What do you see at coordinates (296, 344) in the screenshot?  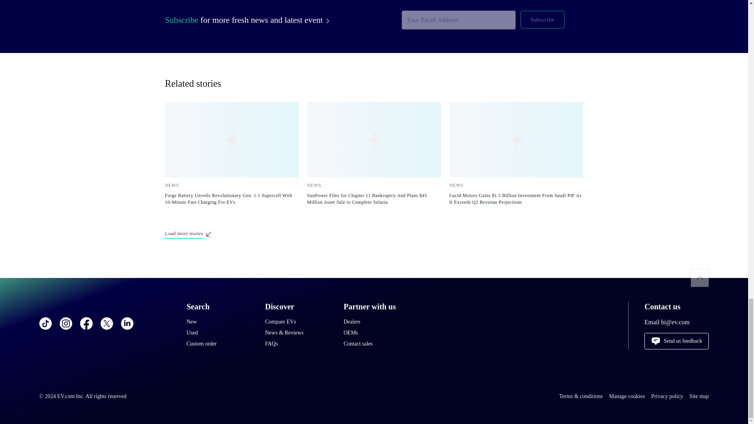 I see `FAQs` at bounding box center [296, 344].